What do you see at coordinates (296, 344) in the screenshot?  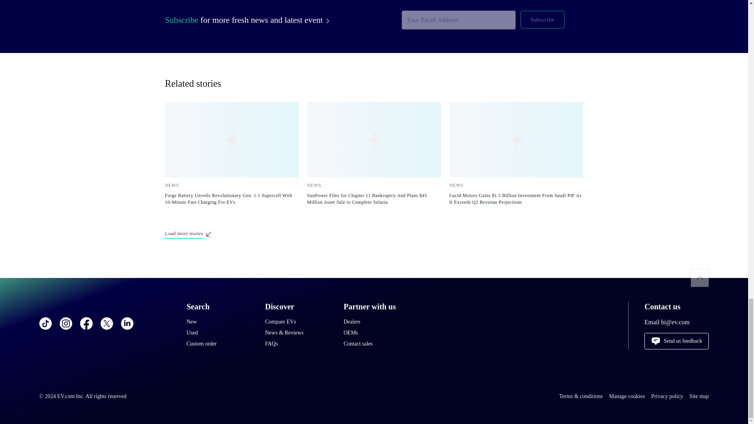 I see `FAQs` at bounding box center [296, 344].